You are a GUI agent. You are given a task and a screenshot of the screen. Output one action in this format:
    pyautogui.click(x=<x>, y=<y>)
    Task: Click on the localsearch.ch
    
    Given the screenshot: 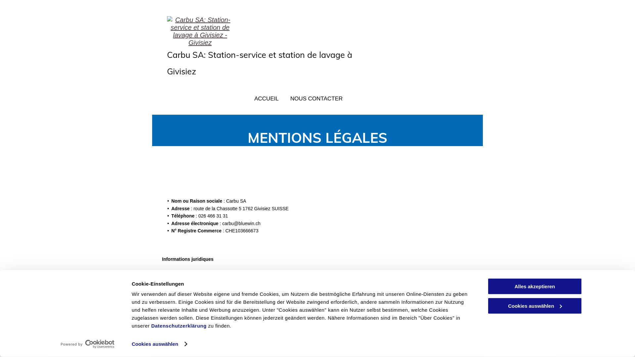 What is the action you would take?
    pyautogui.click(x=218, y=328)
    